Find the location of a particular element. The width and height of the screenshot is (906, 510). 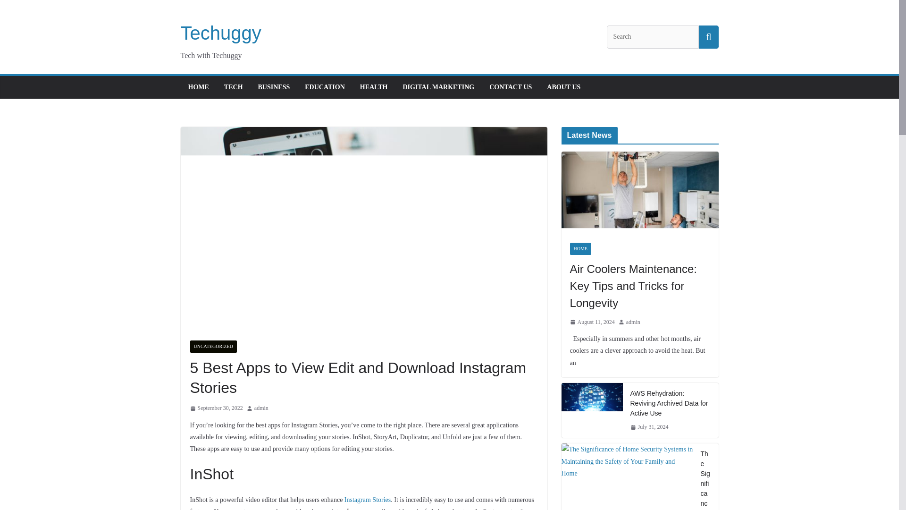

Air Coolers Maintenance: Key Tips and Tricks for Longevity is located at coordinates (640, 286).